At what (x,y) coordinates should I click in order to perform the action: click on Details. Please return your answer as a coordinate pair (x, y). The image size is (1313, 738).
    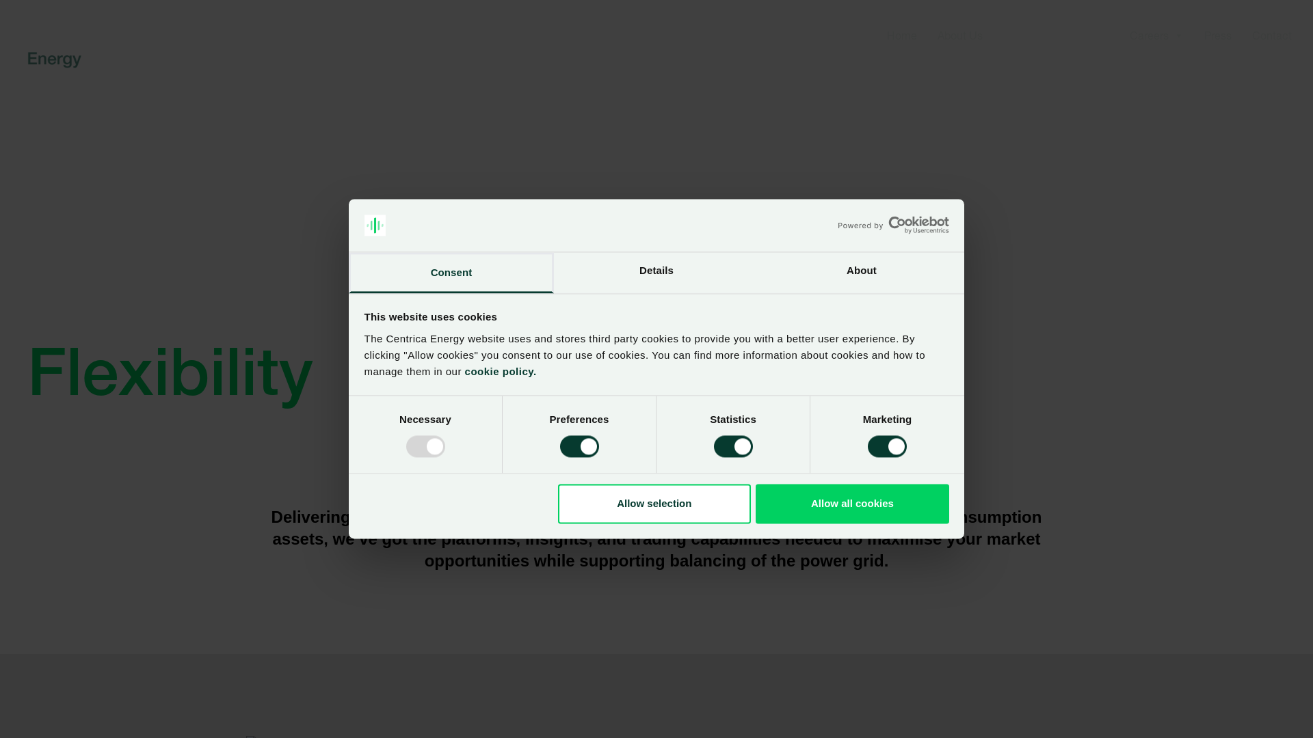
    Looking at the image, I should click on (656, 273).